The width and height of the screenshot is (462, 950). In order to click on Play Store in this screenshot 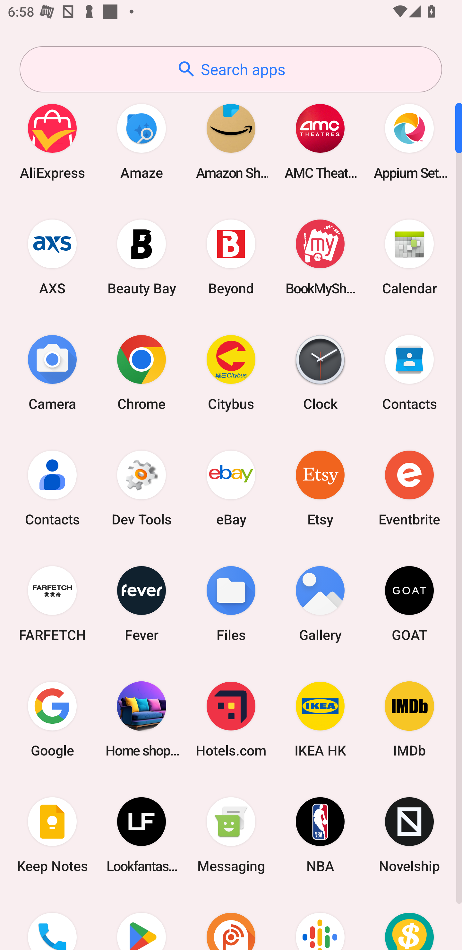, I will do `click(141, 921)`.